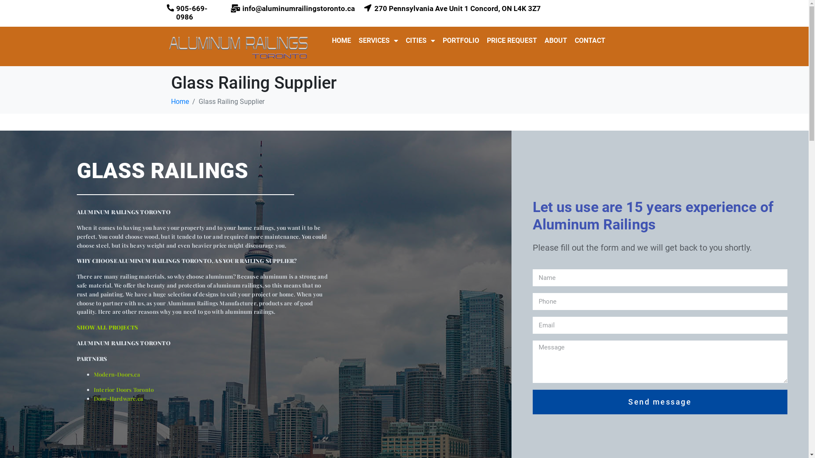 This screenshot has width=815, height=458. Describe the element at coordinates (556, 41) in the screenshot. I see `ABOUT` at that location.